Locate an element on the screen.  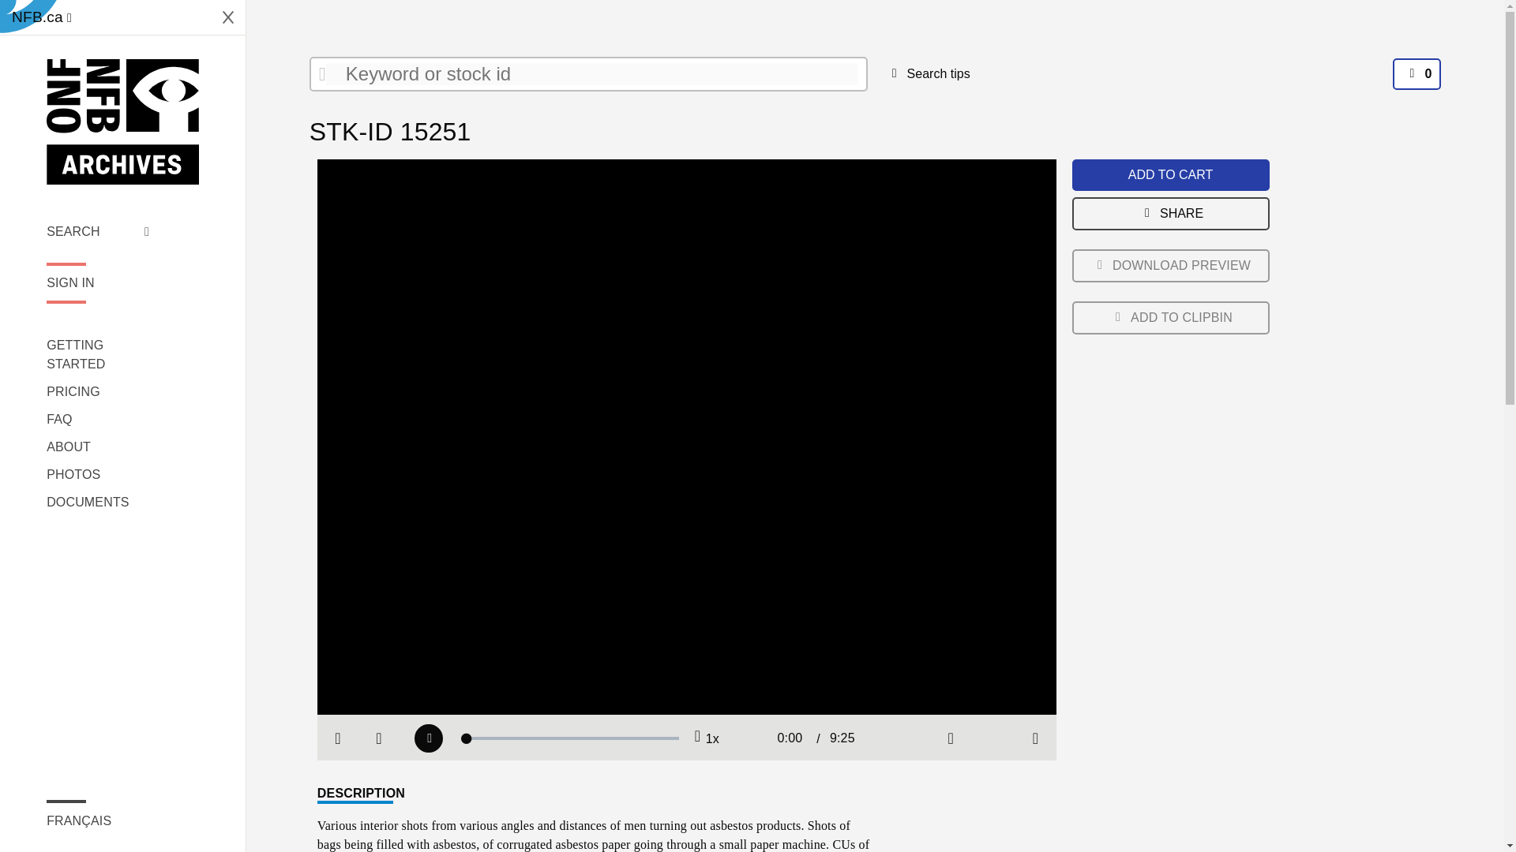
SEARCH is located at coordinates (98, 231).